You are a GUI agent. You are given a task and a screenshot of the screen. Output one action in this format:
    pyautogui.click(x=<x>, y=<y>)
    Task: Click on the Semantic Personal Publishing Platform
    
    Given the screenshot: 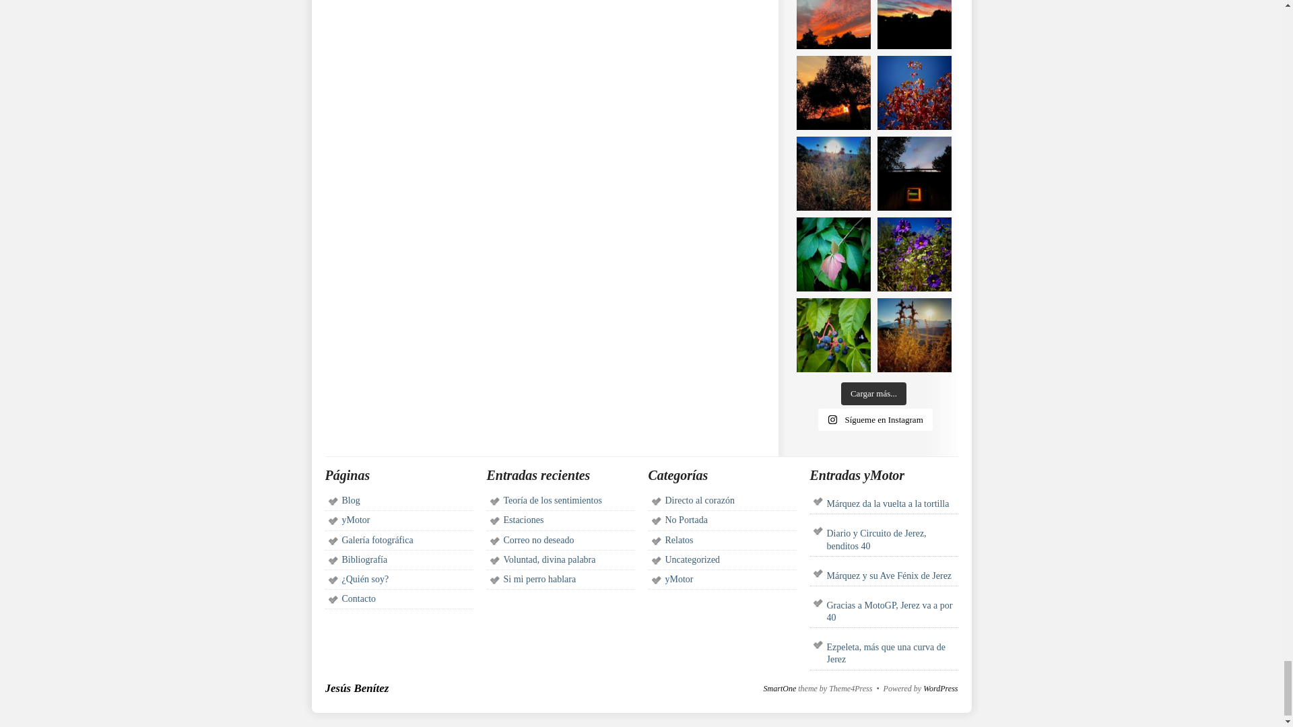 What is the action you would take?
    pyautogui.click(x=940, y=689)
    